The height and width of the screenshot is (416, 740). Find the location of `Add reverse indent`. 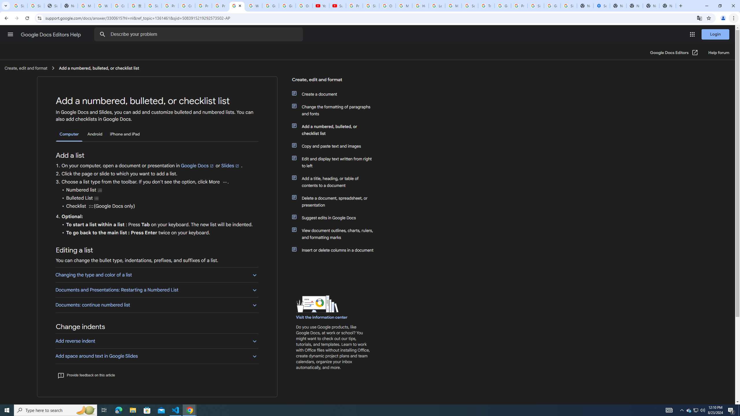

Add reverse indent is located at coordinates (157, 341).